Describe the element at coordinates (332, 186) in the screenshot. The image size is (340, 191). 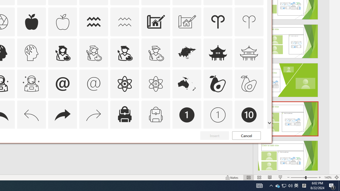
I see `Action Center, 1 new notification` at that location.